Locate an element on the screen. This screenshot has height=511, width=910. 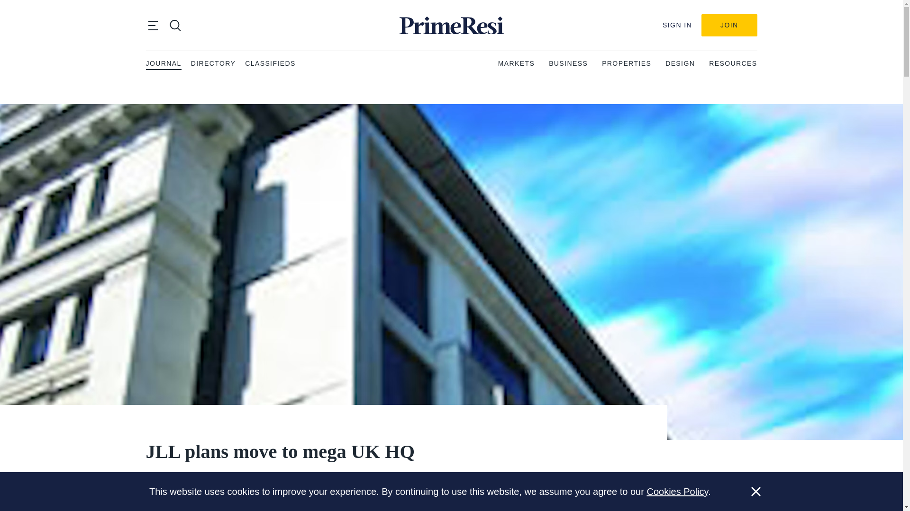
RESOURCES is located at coordinates (733, 63).